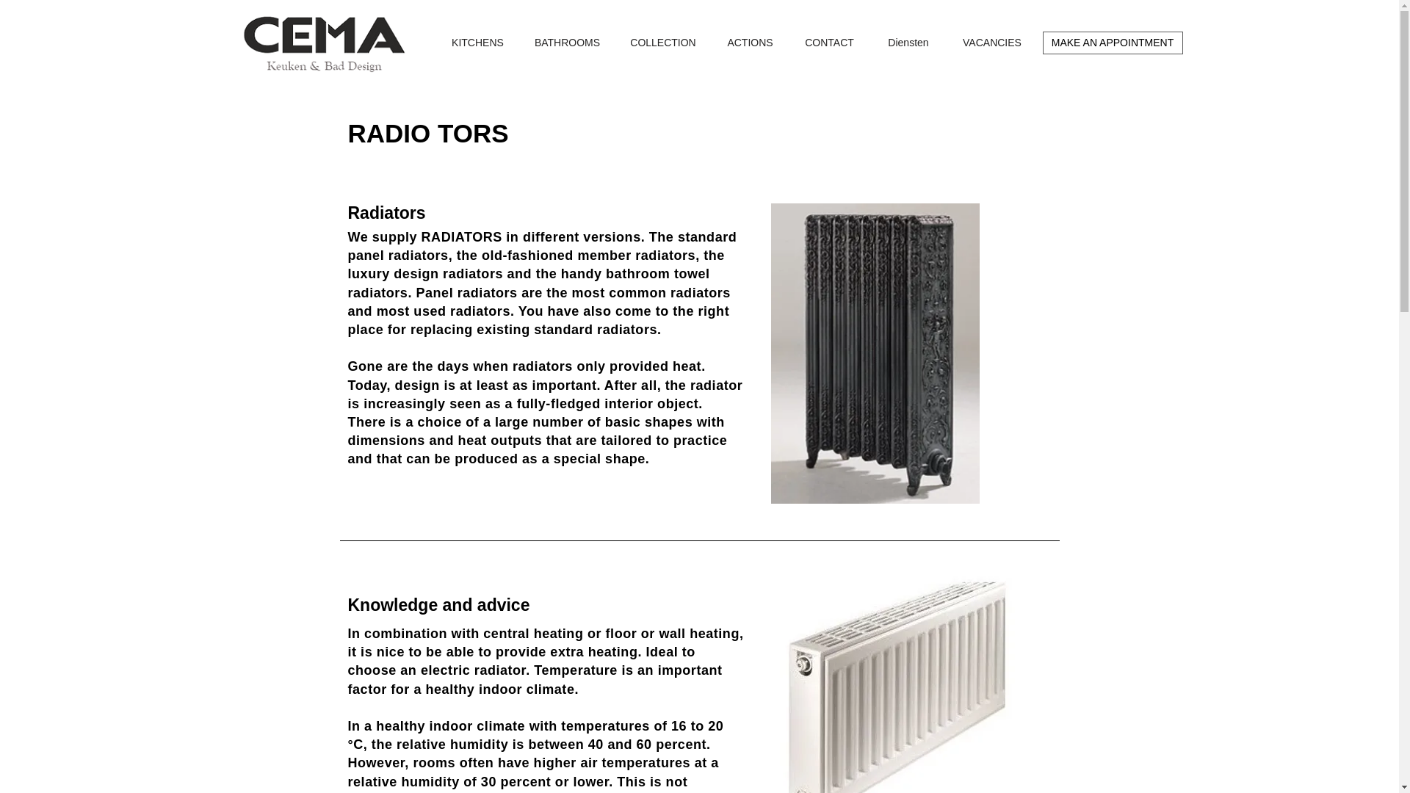  Describe the element at coordinates (322, 43) in the screenshot. I see `cema.png` at that location.